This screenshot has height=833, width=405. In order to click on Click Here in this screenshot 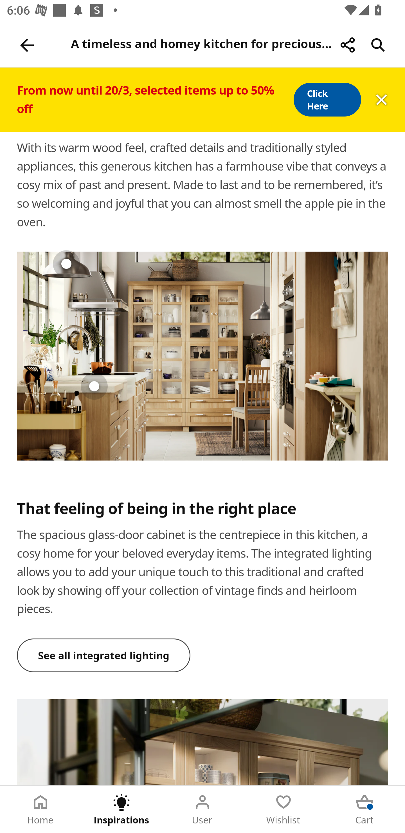, I will do `click(327, 100)`.